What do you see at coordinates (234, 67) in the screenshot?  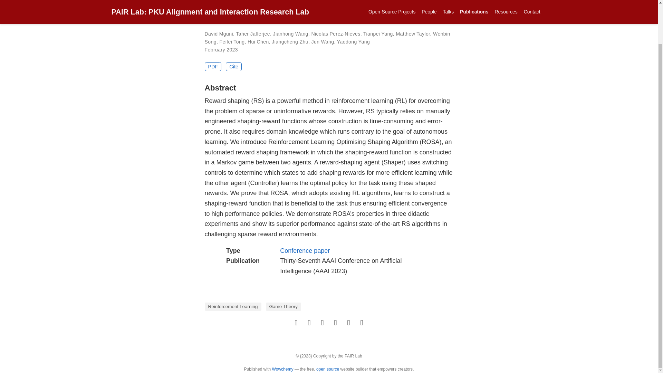 I see `Cite` at bounding box center [234, 67].